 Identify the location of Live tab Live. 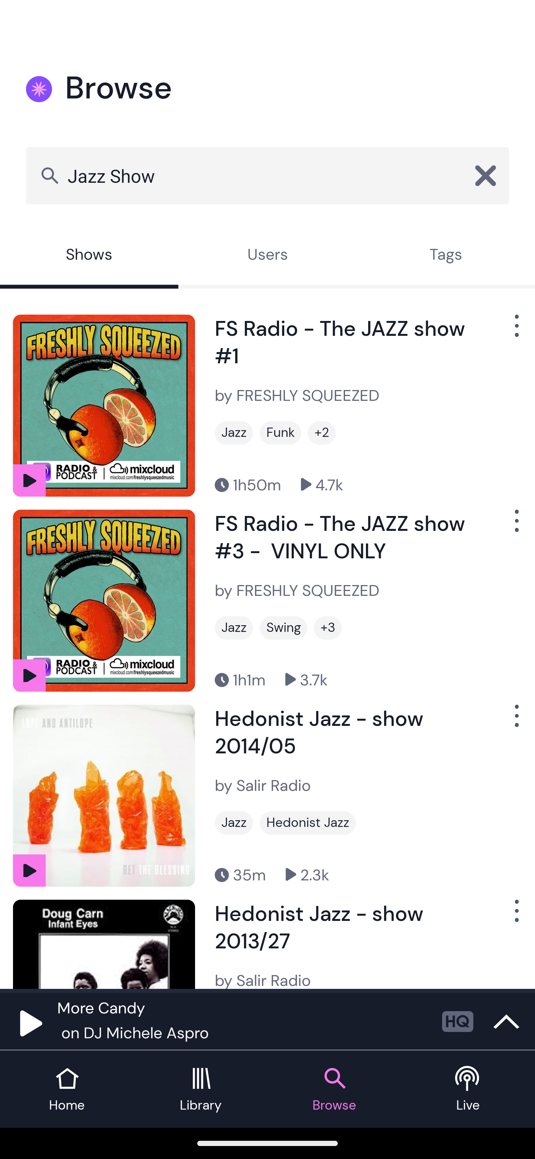
(468, 1089).